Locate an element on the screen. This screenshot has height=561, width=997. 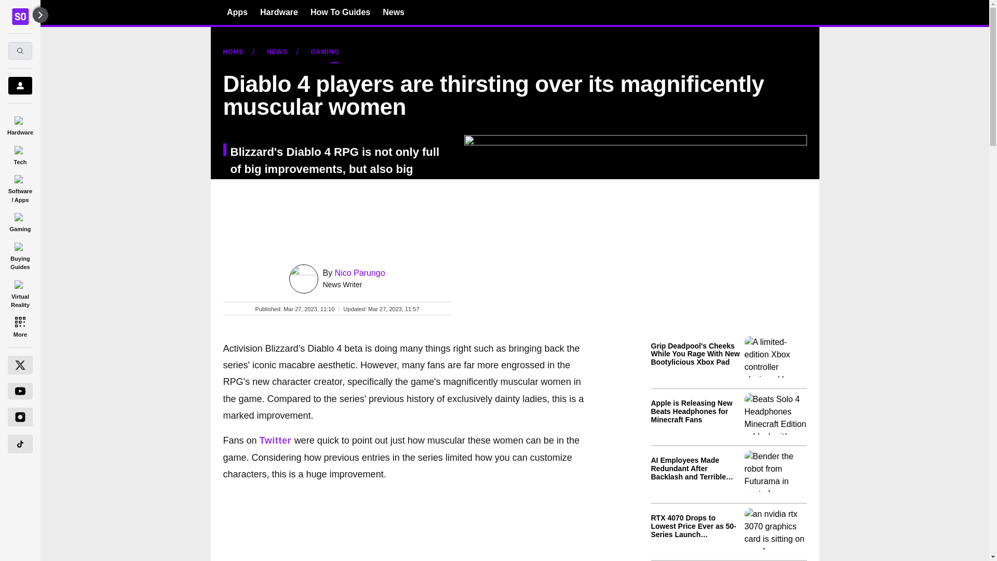
Hardware is located at coordinates (20, 124).